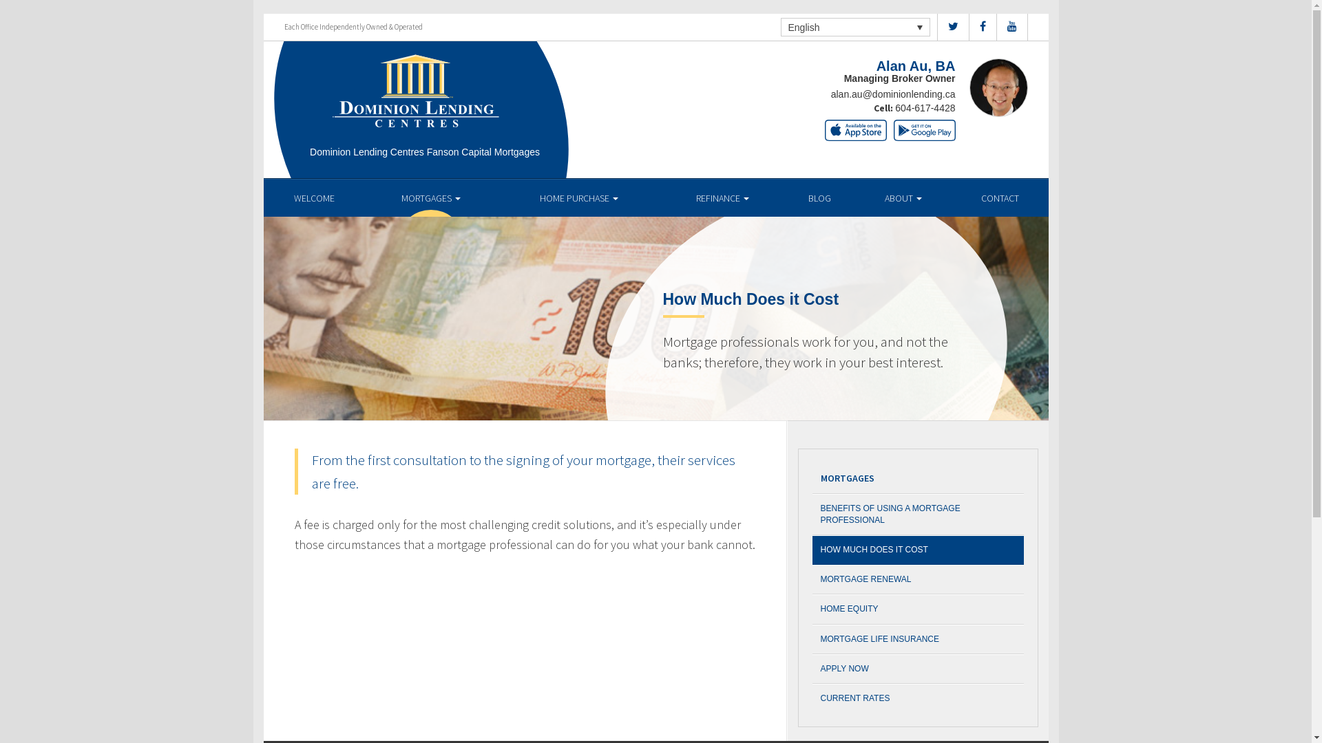  I want to click on WELCOME, so click(314, 198).